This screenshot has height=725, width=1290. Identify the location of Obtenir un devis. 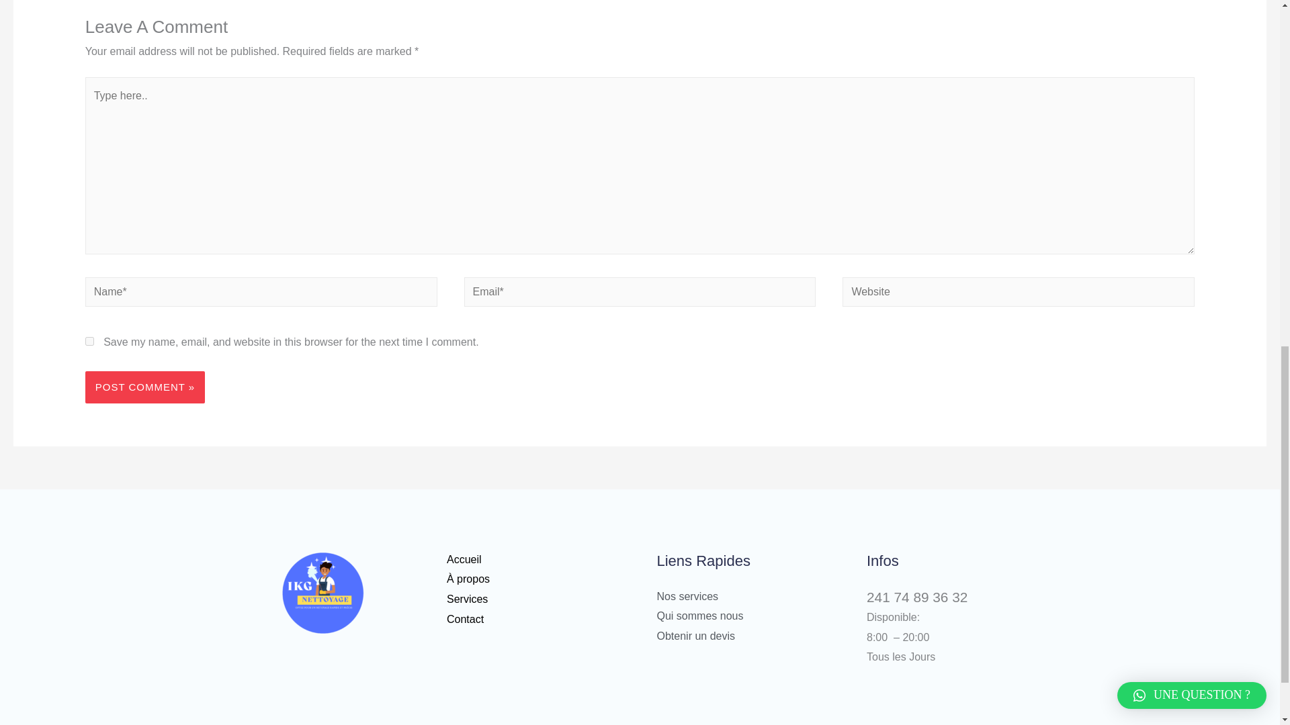
(696, 635).